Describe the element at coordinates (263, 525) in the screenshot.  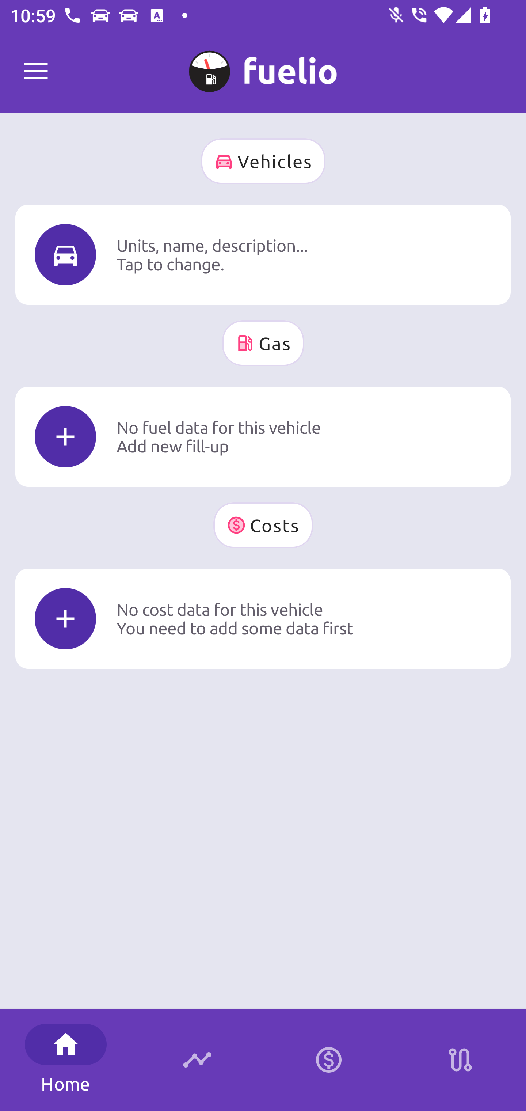
I see `Costs` at that location.